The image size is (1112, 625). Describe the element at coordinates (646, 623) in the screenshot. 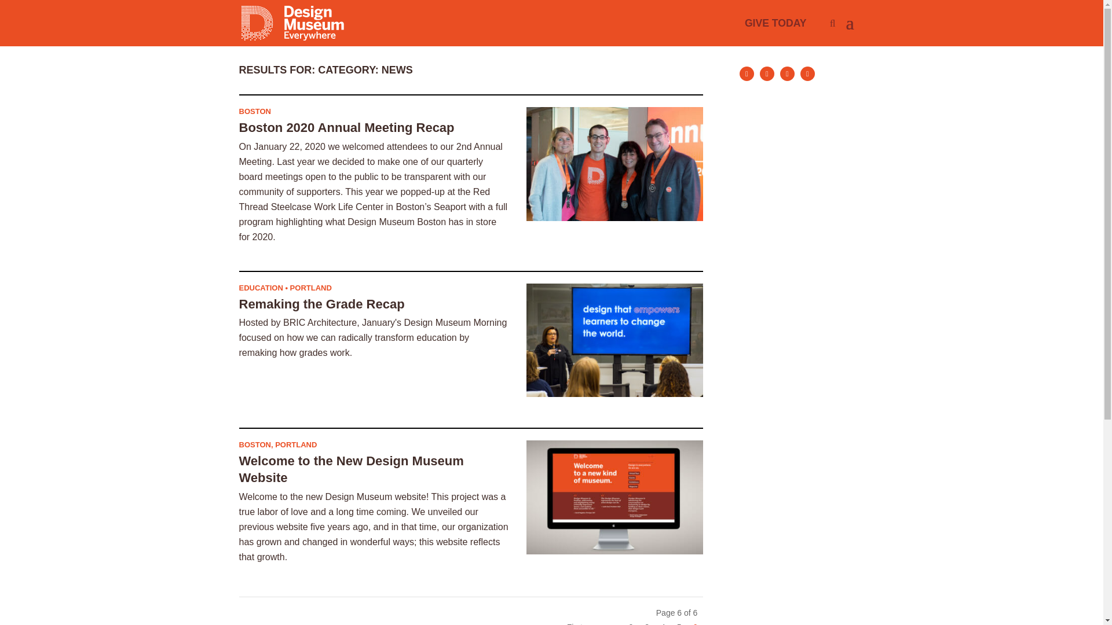

I see `Page 3` at that location.